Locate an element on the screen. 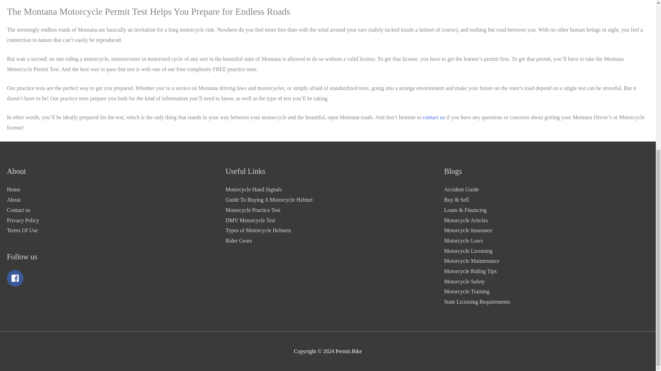 This screenshot has width=661, height=371. Terms Of Use is located at coordinates (22, 230).